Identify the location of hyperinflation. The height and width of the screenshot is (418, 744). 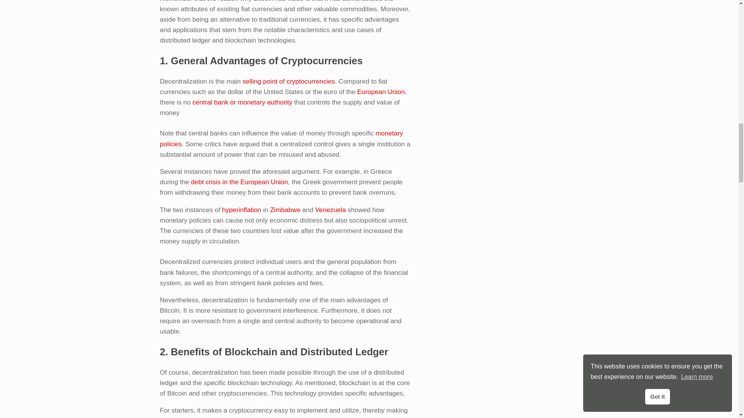
(241, 210).